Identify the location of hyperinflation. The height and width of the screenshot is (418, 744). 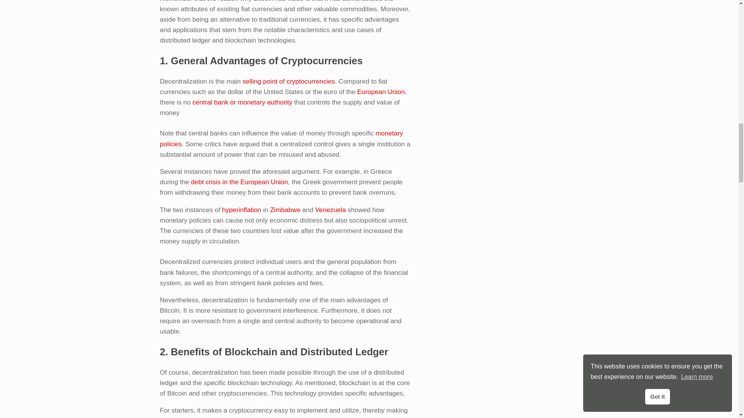
(241, 210).